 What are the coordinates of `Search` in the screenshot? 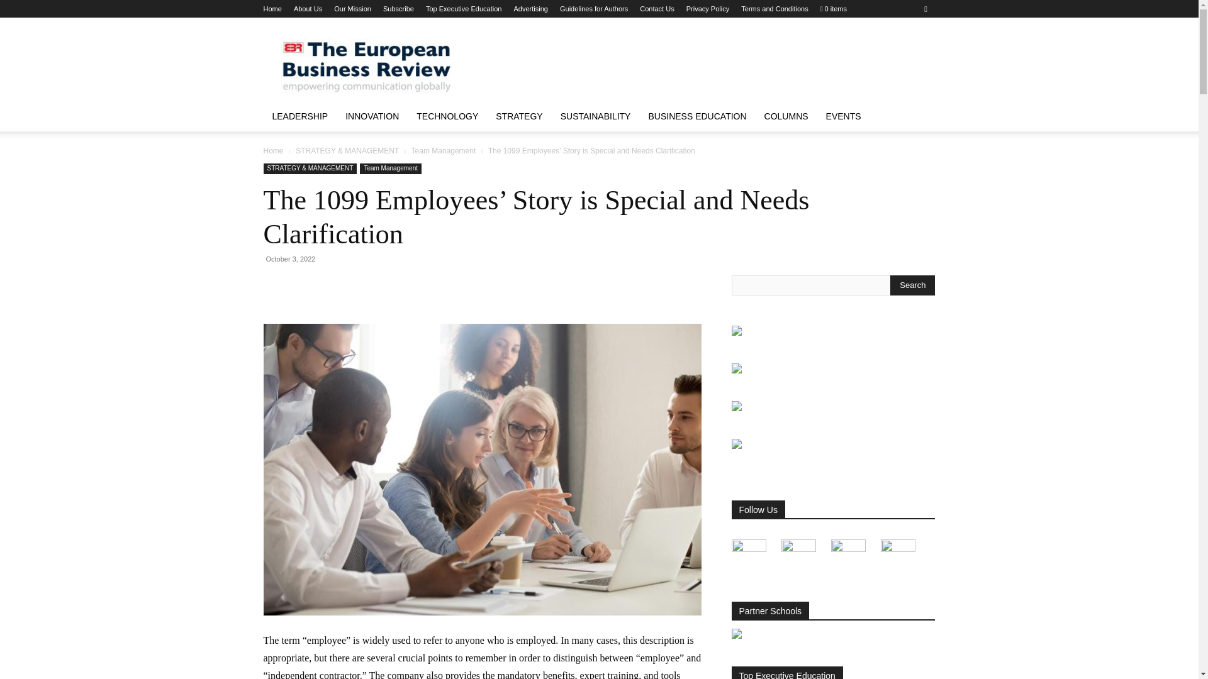 It's located at (912, 285).